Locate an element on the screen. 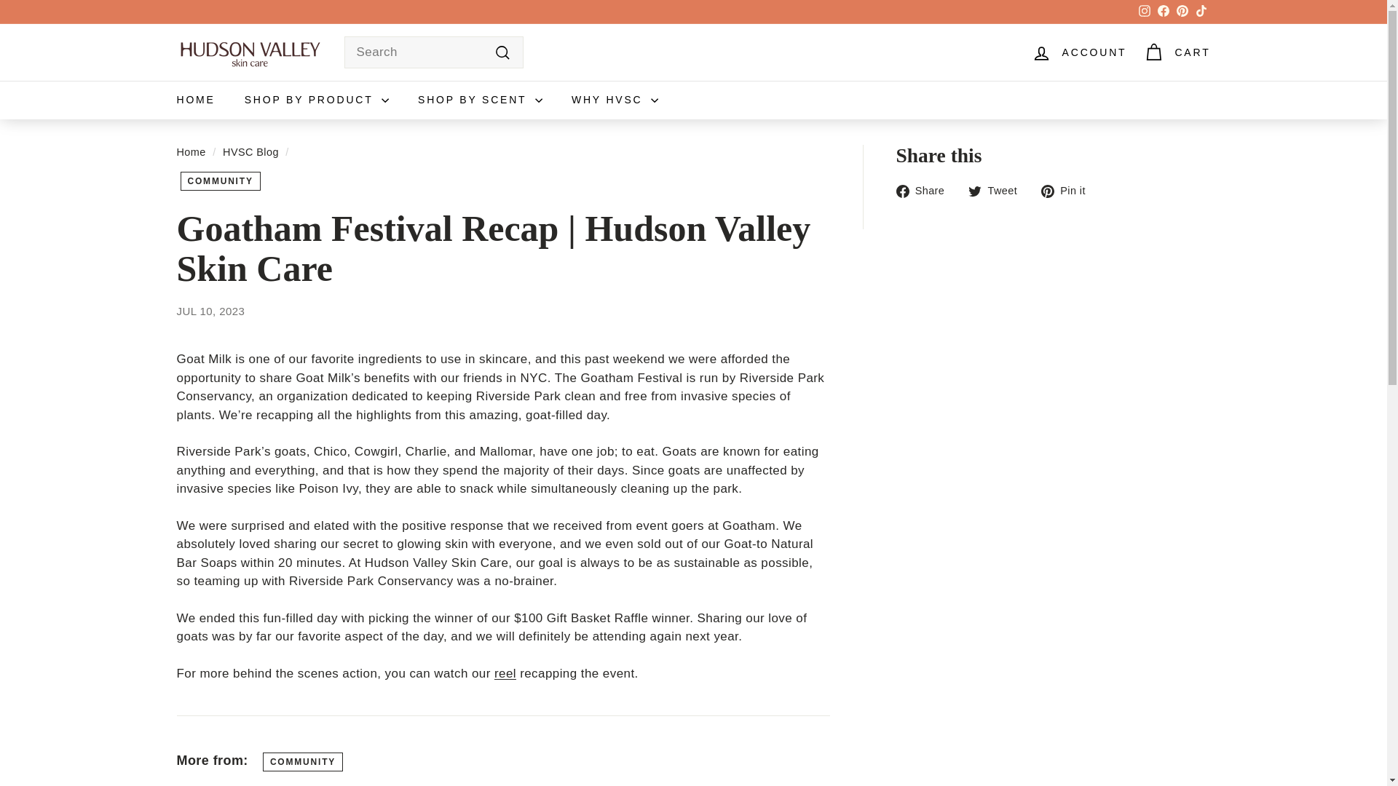 Image resolution: width=1398 pixels, height=786 pixels. Share on Facebook is located at coordinates (925, 191).